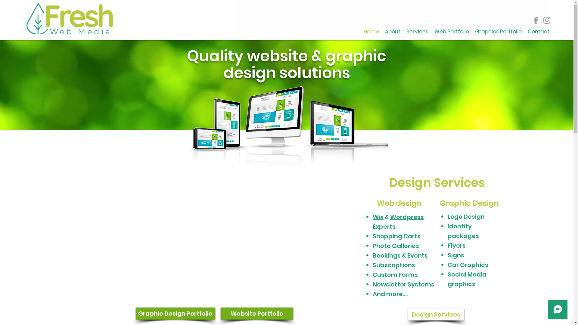 The height and width of the screenshot is (325, 578). What do you see at coordinates (417, 32) in the screenshot?
I see `Services` at bounding box center [417, 32].